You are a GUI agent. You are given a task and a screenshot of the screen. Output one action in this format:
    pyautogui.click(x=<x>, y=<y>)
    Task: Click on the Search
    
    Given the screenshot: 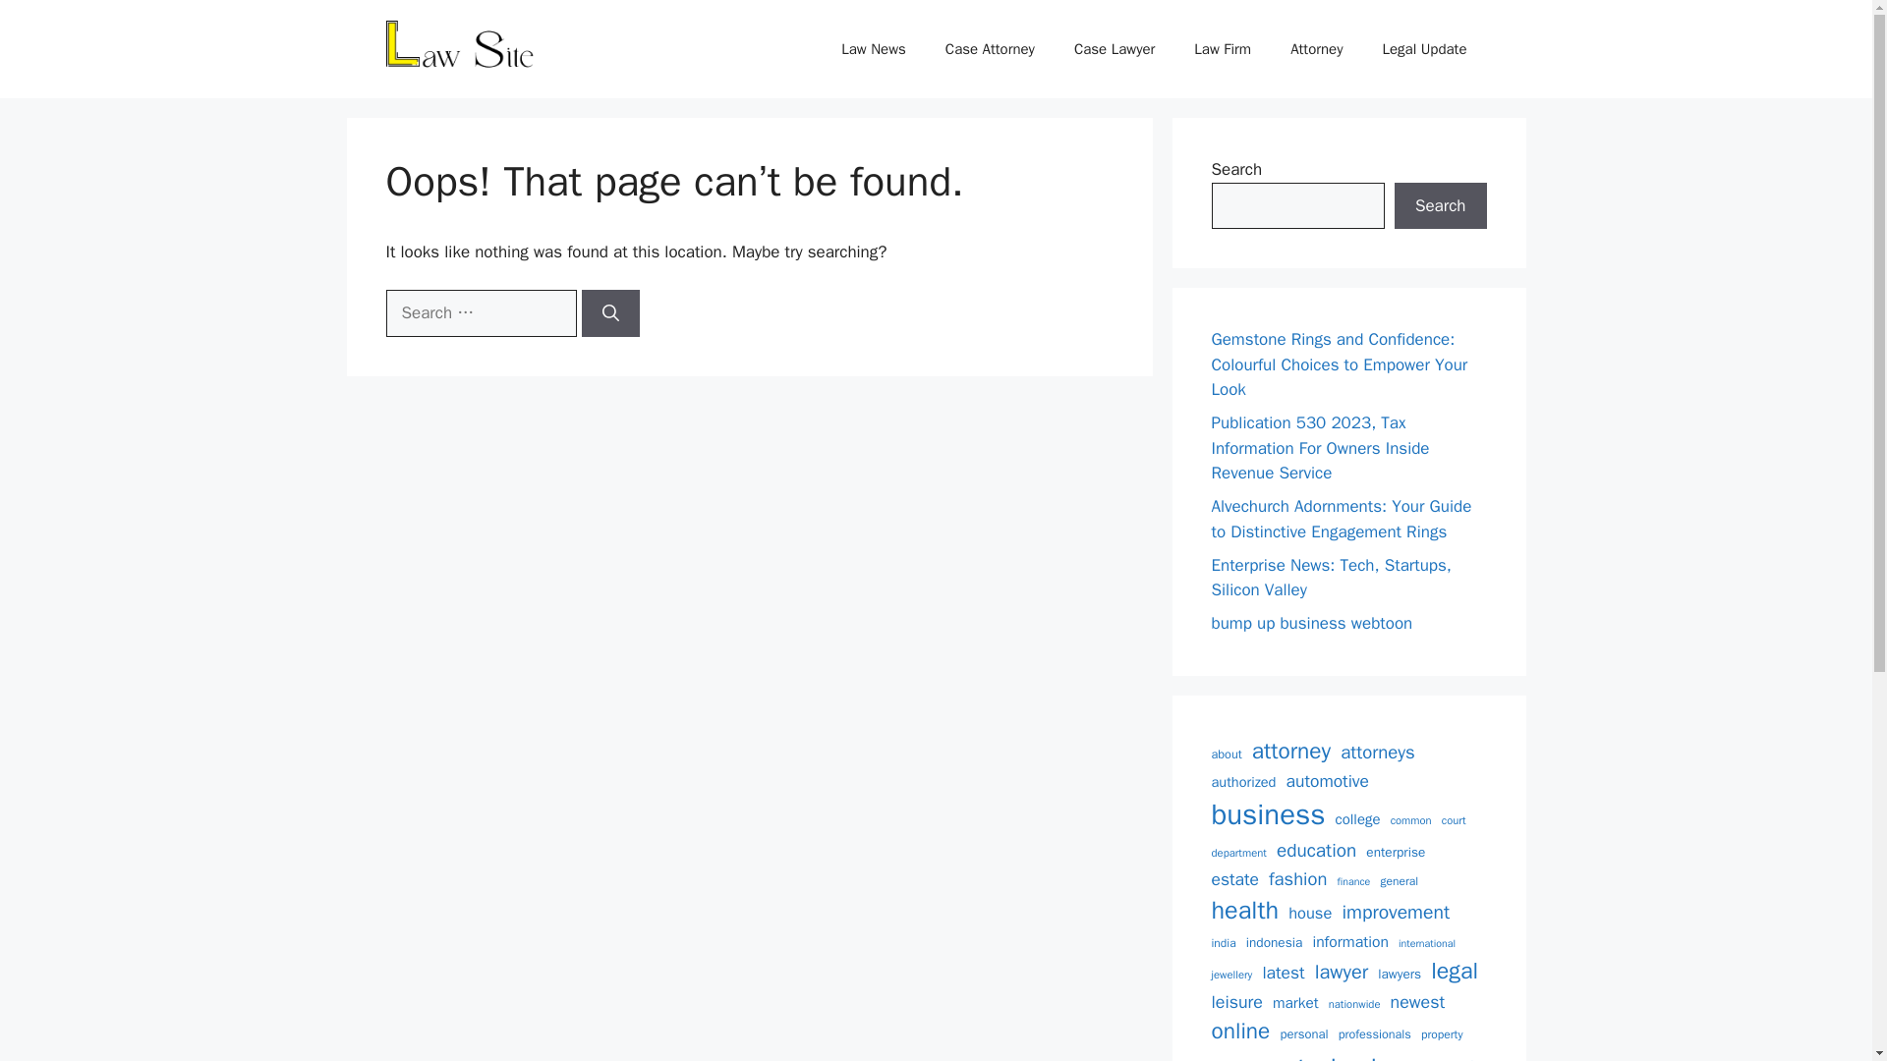 What is the action you would take?
    pyautogui.click(x=1440, y=206)
    